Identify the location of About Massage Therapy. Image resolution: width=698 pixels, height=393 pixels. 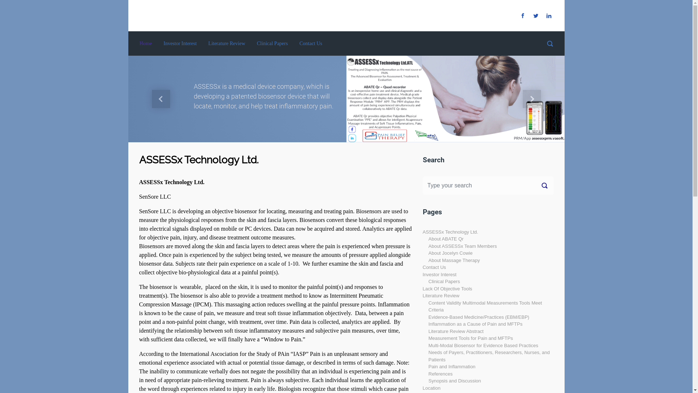
(454, 261).